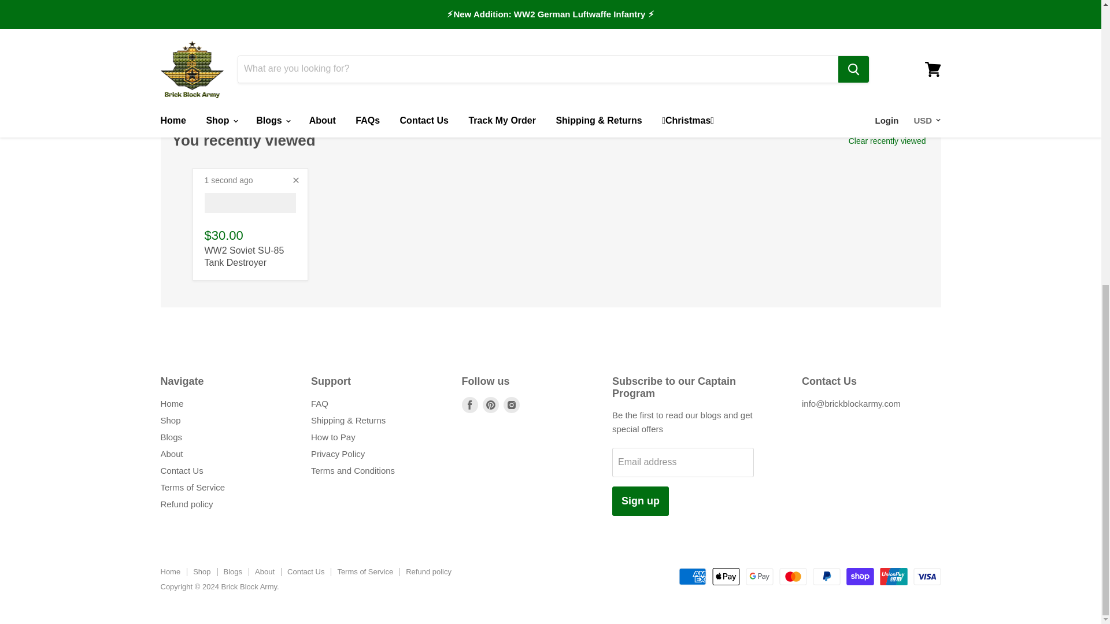 This screenshot has height=624, width=1110. Describe the element at coordinates (726, 577) in the screenshot. I see `Apple Pay` at that location.